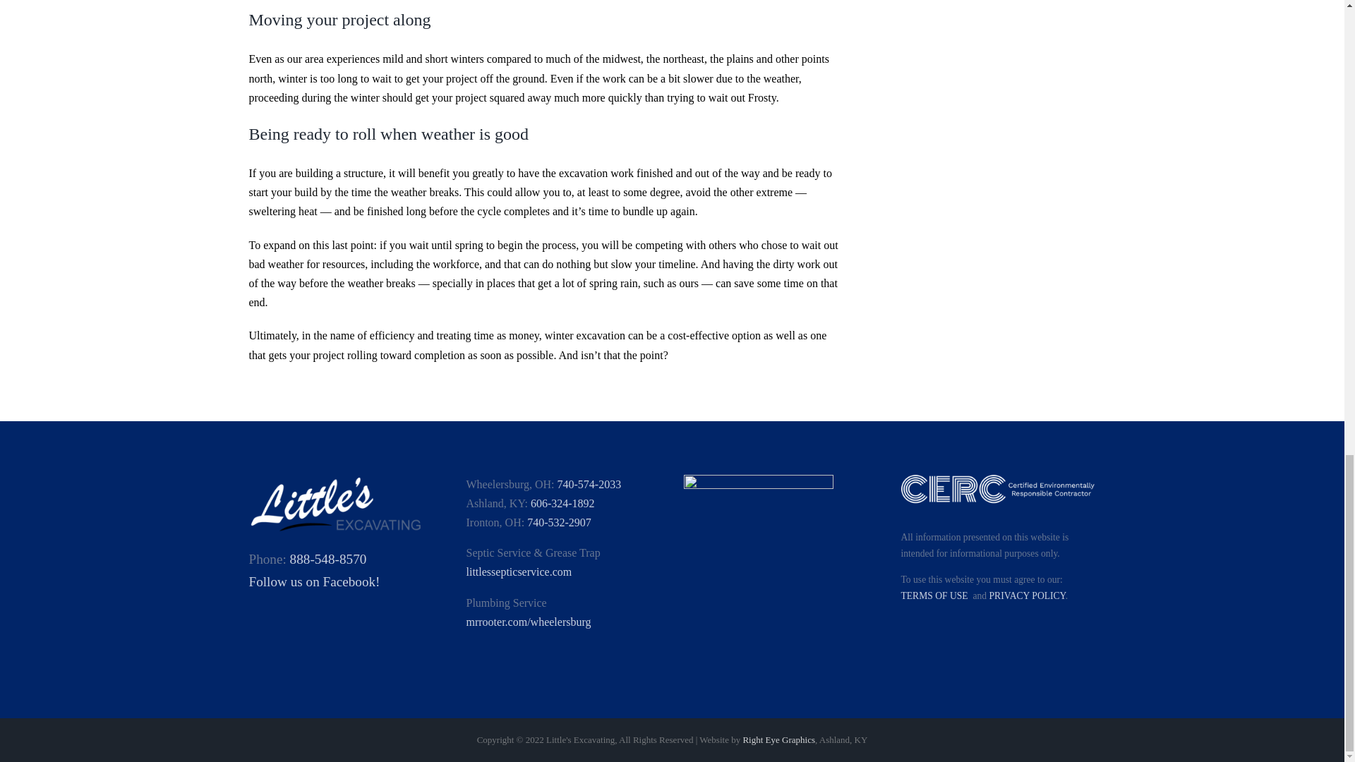 The width and height of the screenshot is (1355, 762). Describe the element at coordinates (589, 484) in the screenshot. I see `740-574-2033` at that location.